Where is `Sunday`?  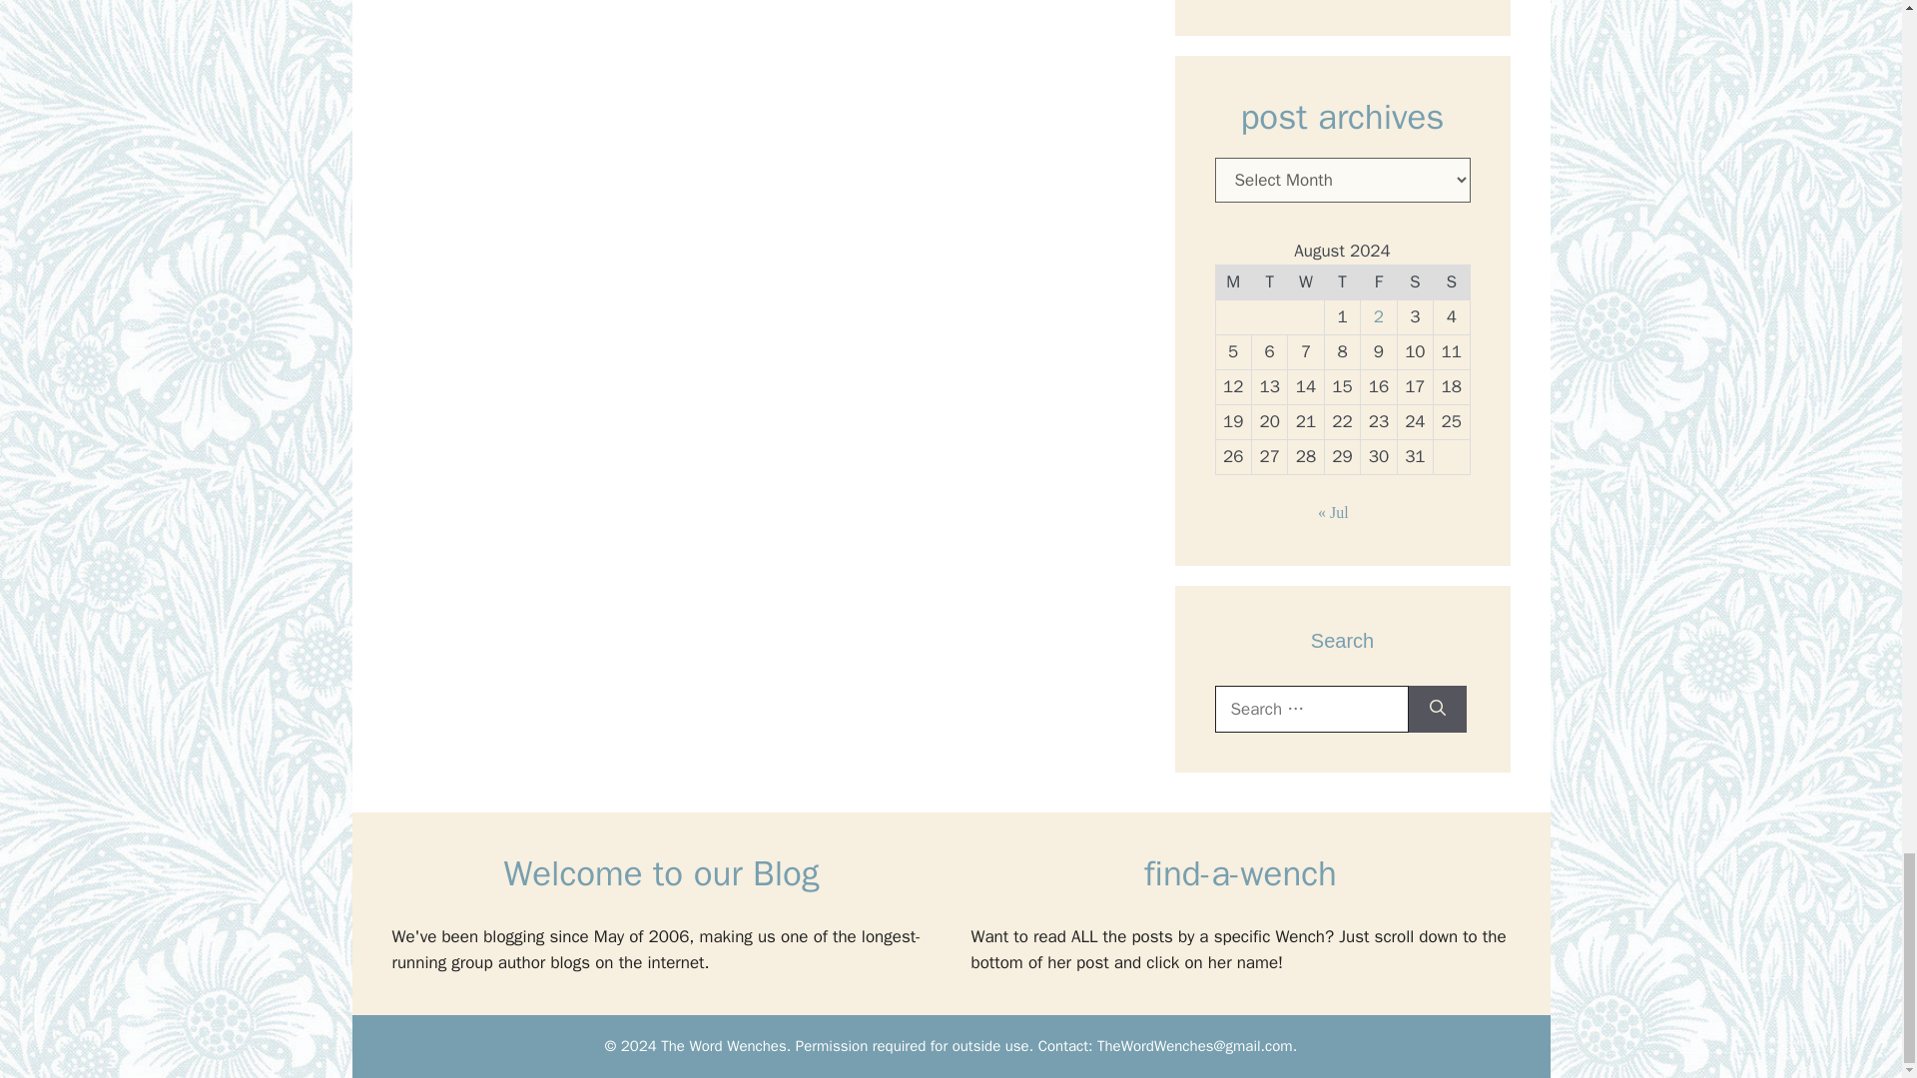 Sunday is located at coordinates (1452, 281).